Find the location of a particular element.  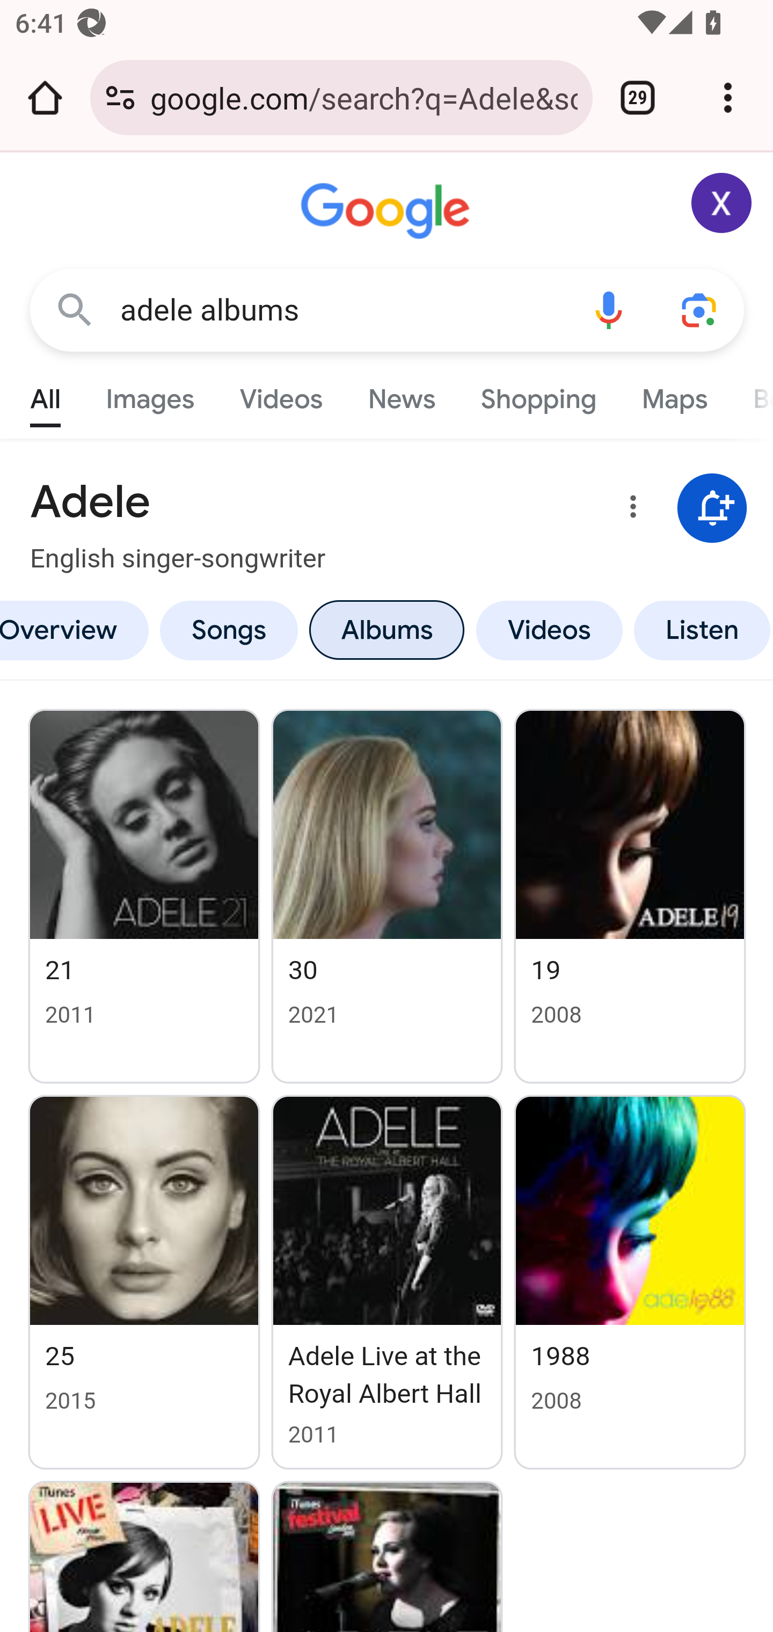

News is located at coordinates (402, 394).